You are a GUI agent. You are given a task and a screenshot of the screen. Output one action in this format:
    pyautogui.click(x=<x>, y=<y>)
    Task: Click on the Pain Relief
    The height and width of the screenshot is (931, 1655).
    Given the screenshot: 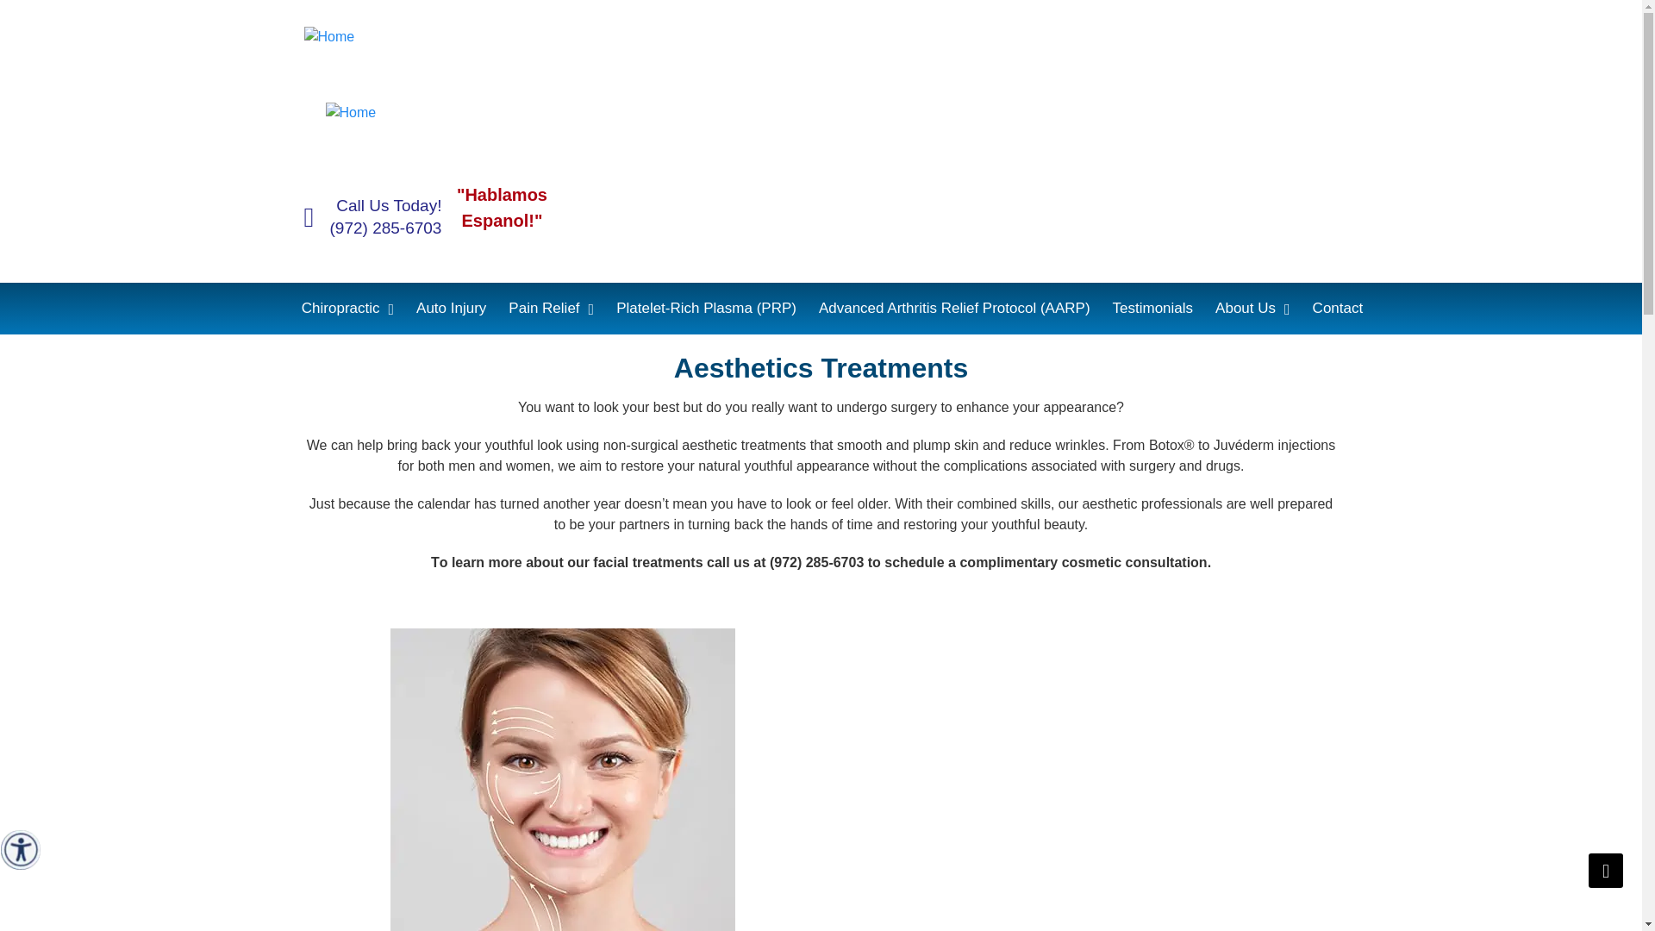 What is the action you would take?
    pyautogui.click(x=552, y=309)
    